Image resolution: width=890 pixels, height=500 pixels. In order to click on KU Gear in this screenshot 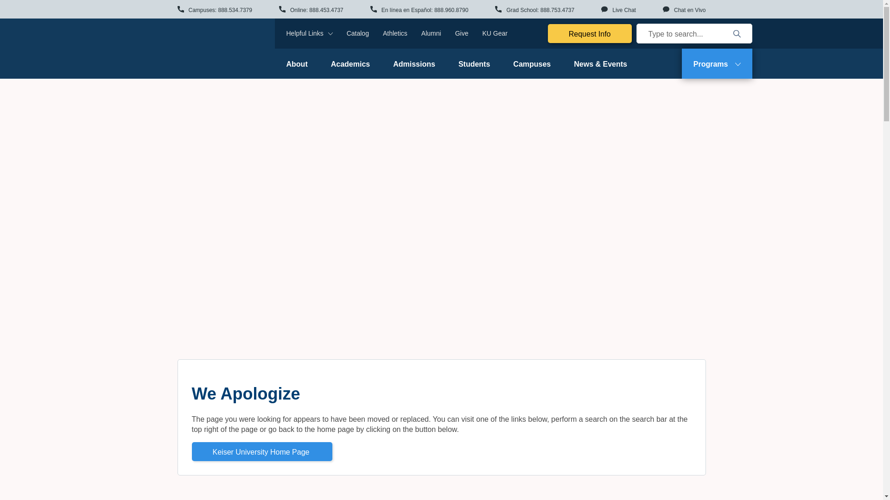, I will do `click(495, 33)`.